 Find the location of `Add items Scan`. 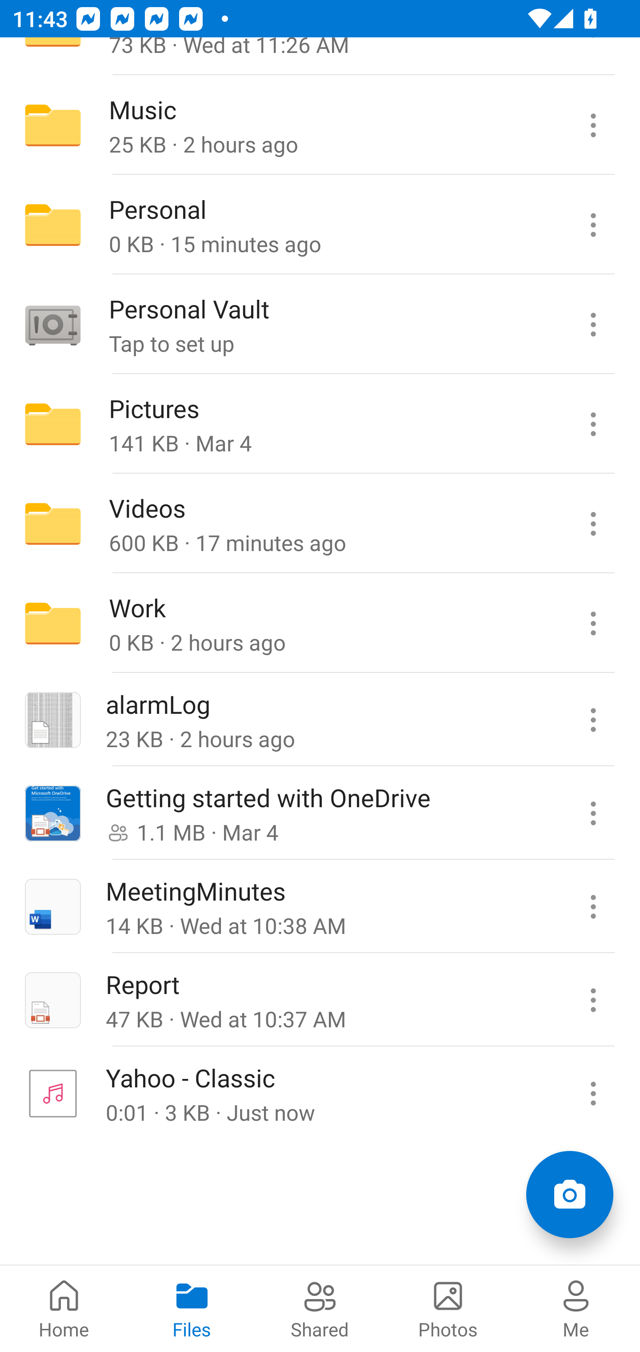

Add items Scan is located at coordinates (569, 1195).